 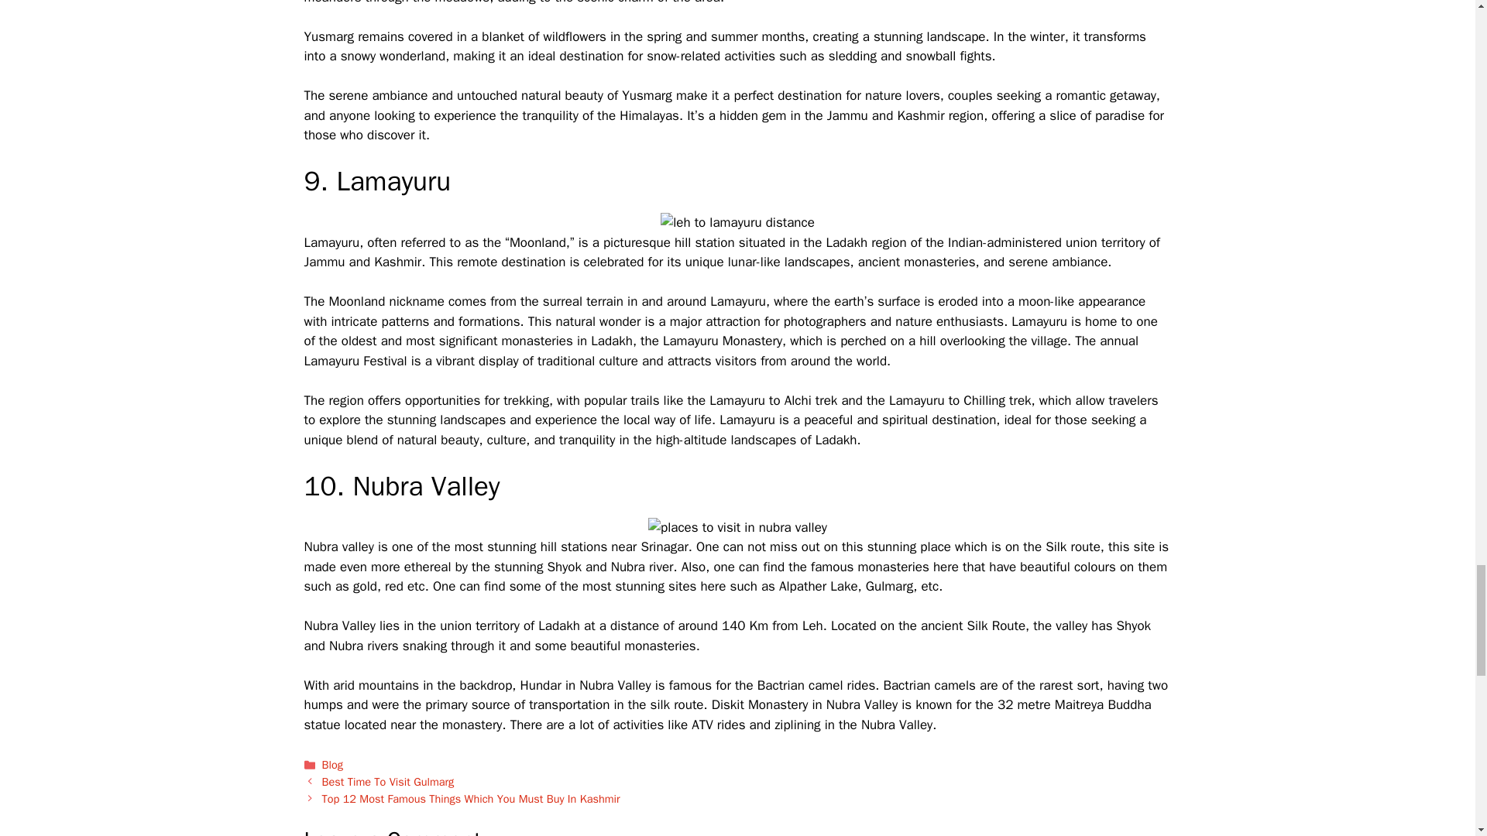 I want to click on Blog, so click(x=333, y=764).